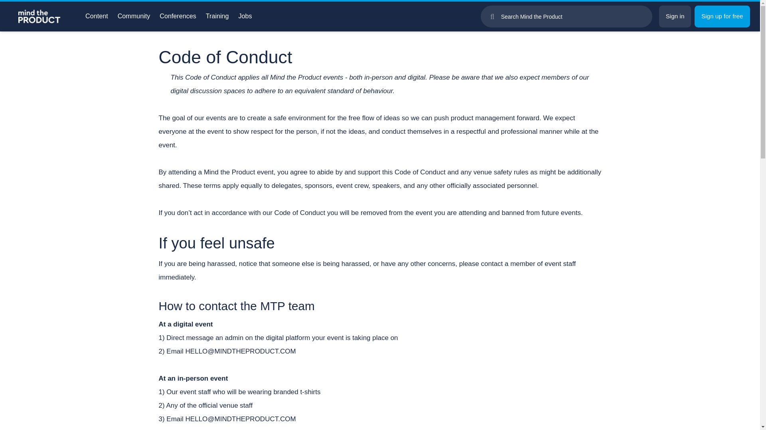 This screenshot has height=430, width=766. I want to click on Conferences, so click(178, 16).